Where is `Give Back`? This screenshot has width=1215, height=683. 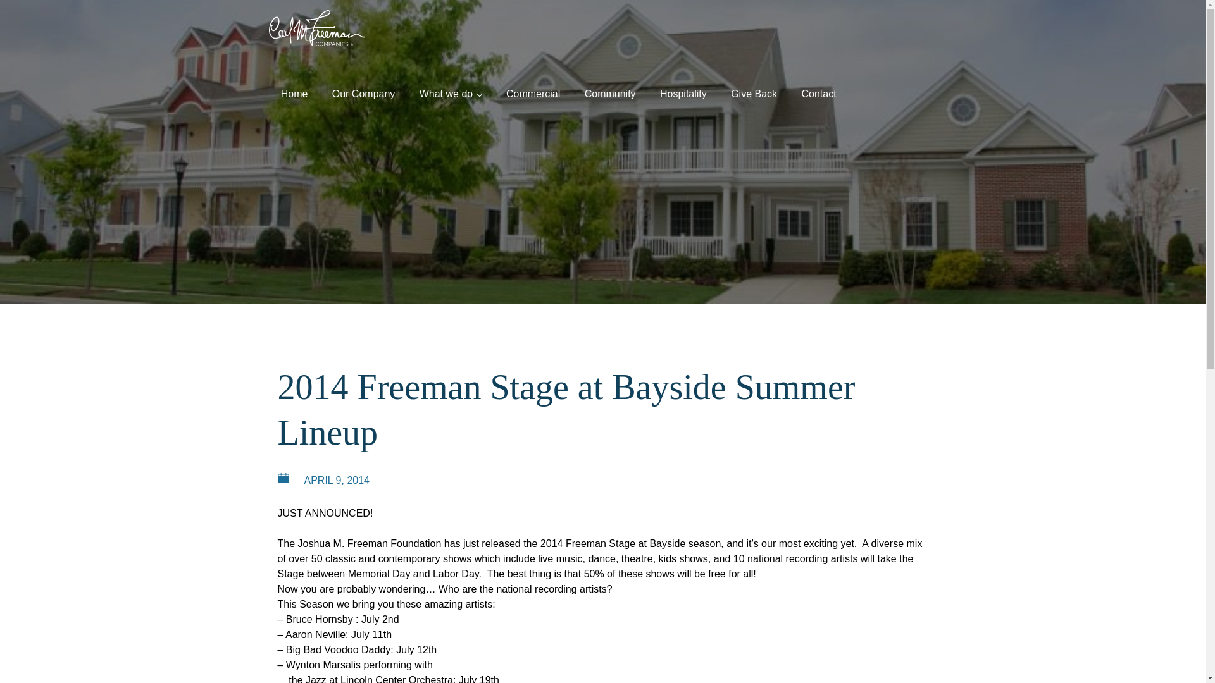
Give Back is located at coordinates (754, 83).